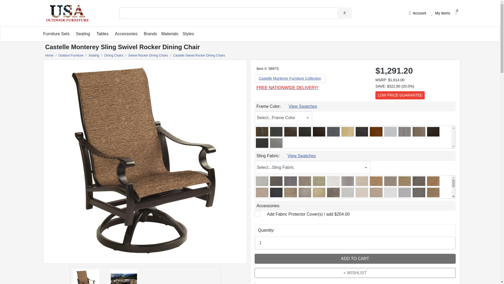 The image size is (504, 284). What do you see at coordinates (257, 214) in the screenshot?
I see `on` at bounding box center [257, 214].